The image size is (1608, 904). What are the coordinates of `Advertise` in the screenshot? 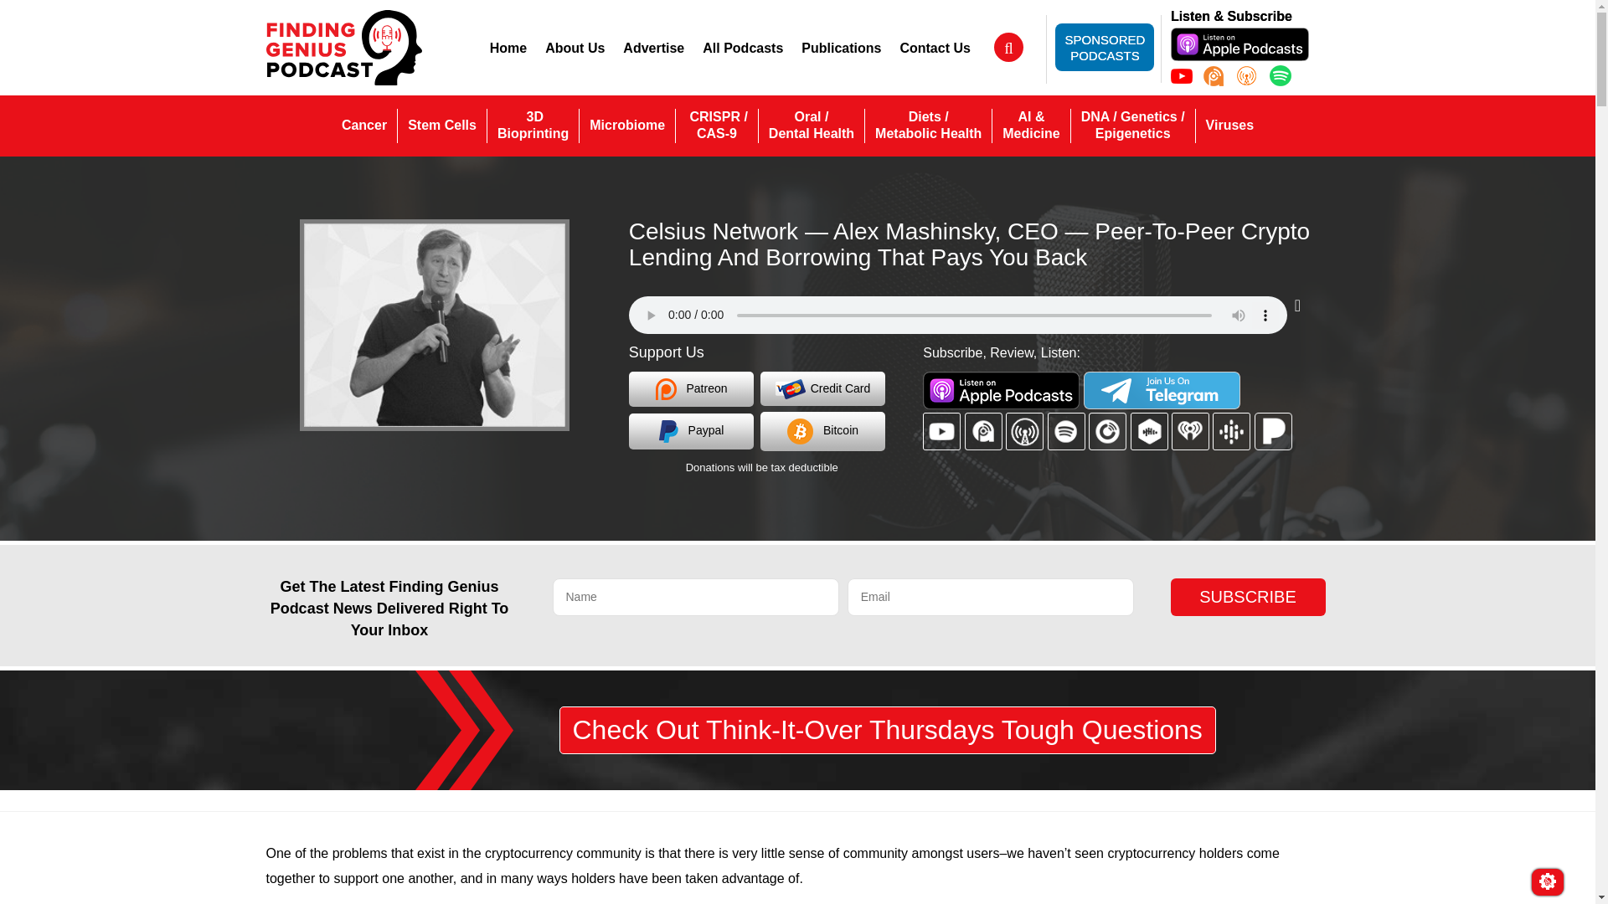 It's located at (653, 48).